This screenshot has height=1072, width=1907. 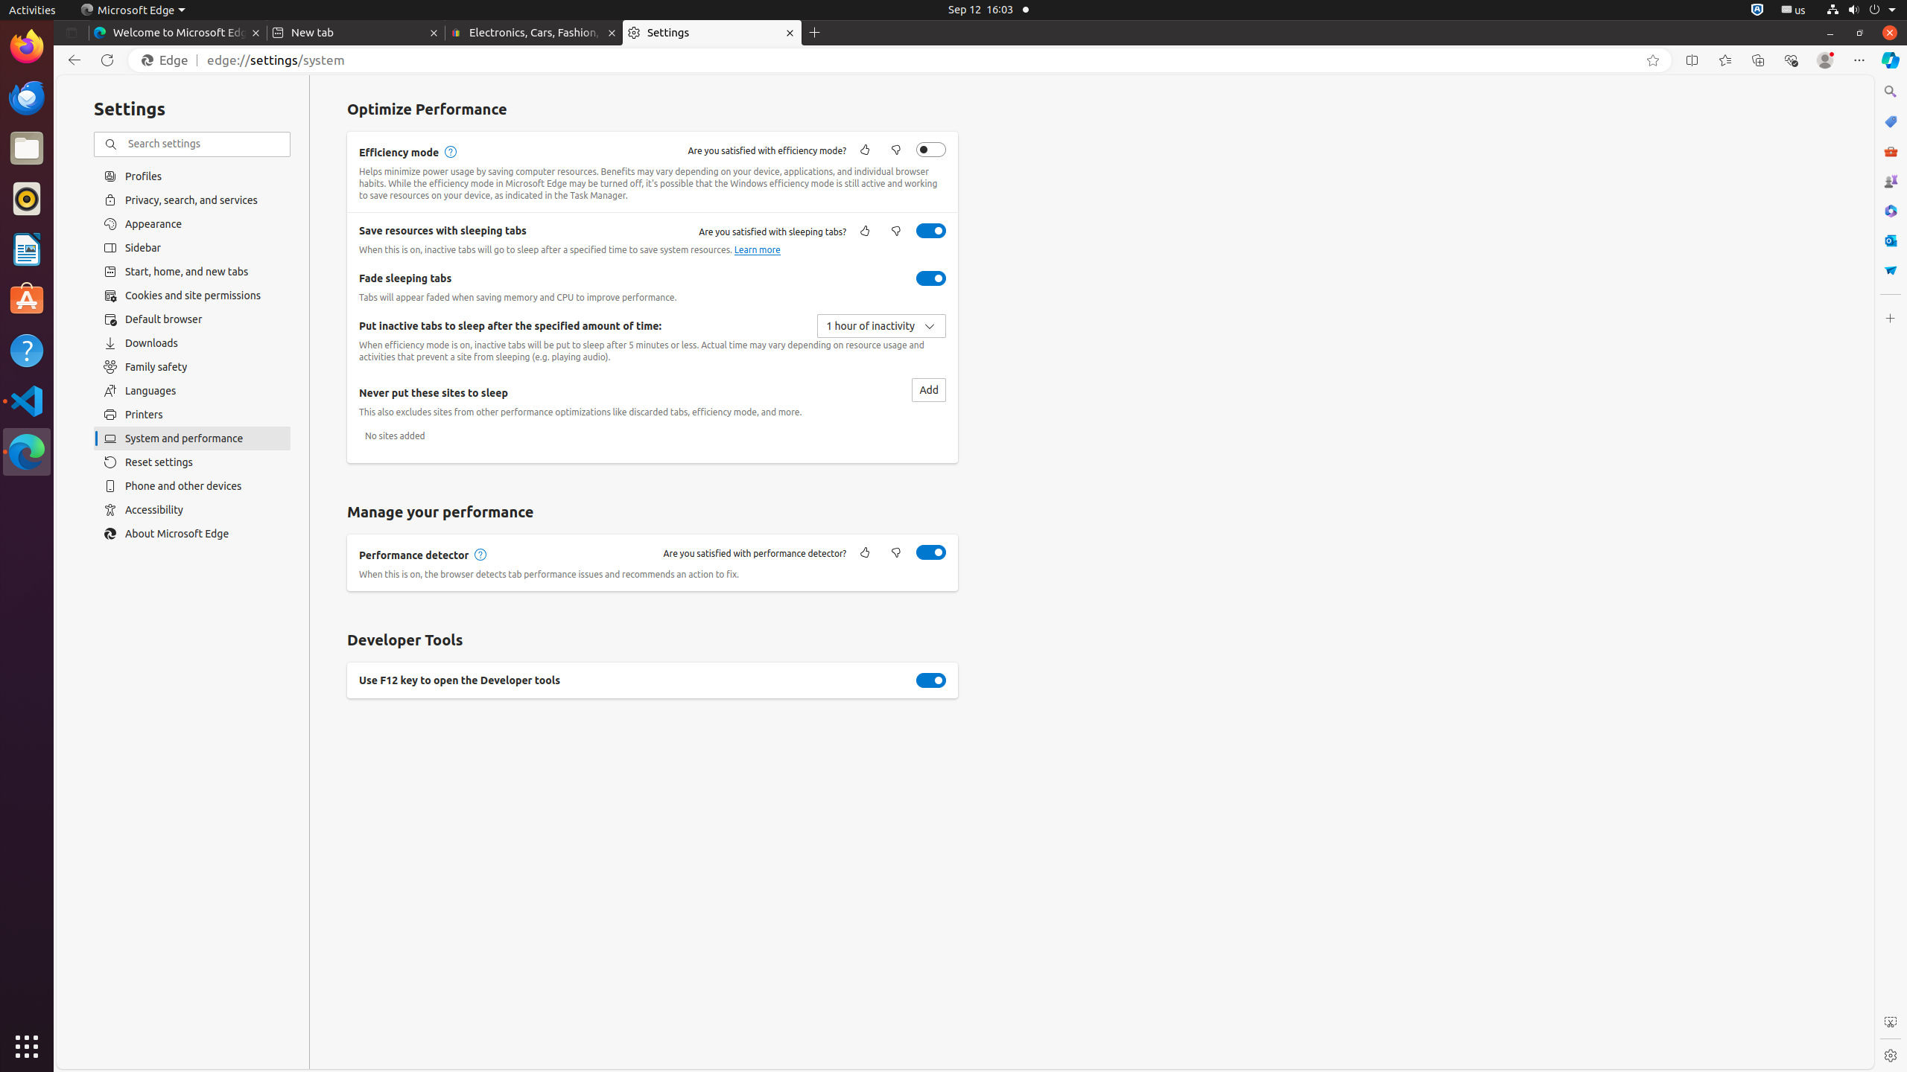 What do you see at coordinates (865, 554) in the screenshot?
I see `Like` at bounding box center [865, 554].